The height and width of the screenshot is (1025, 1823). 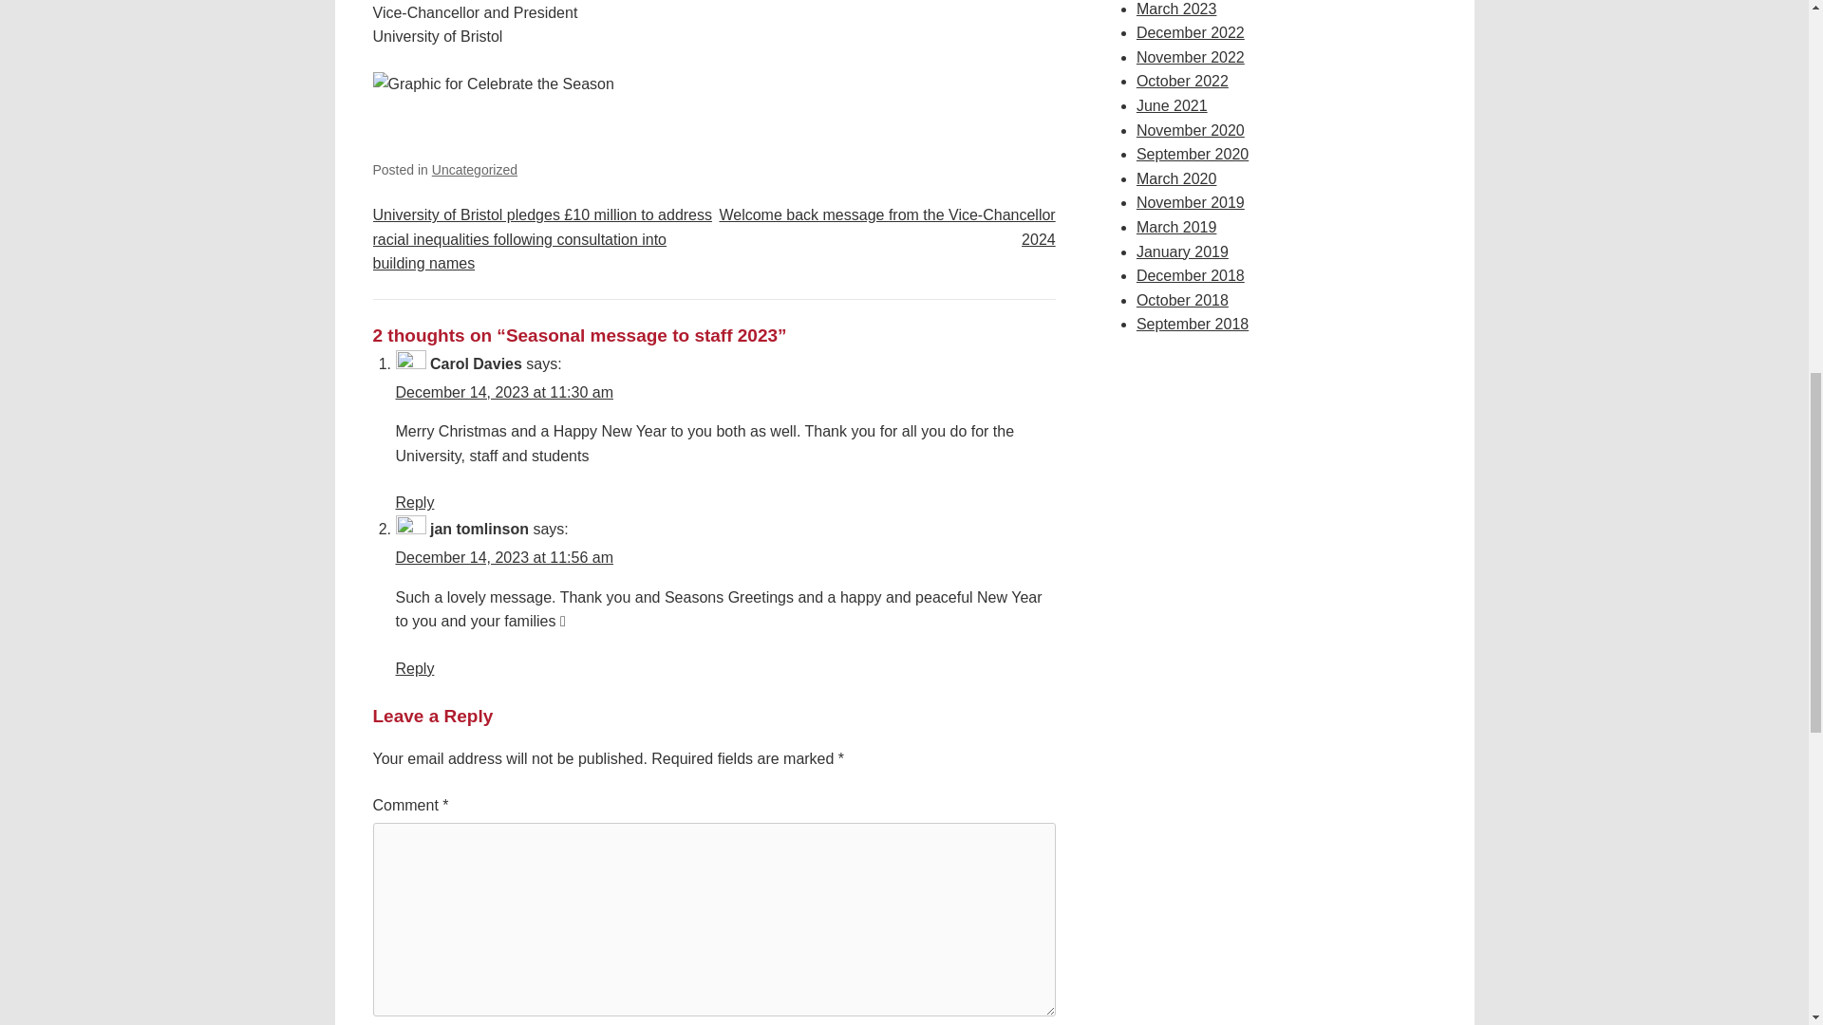 I want to click on March 2020, so click(x=1176, y=178).